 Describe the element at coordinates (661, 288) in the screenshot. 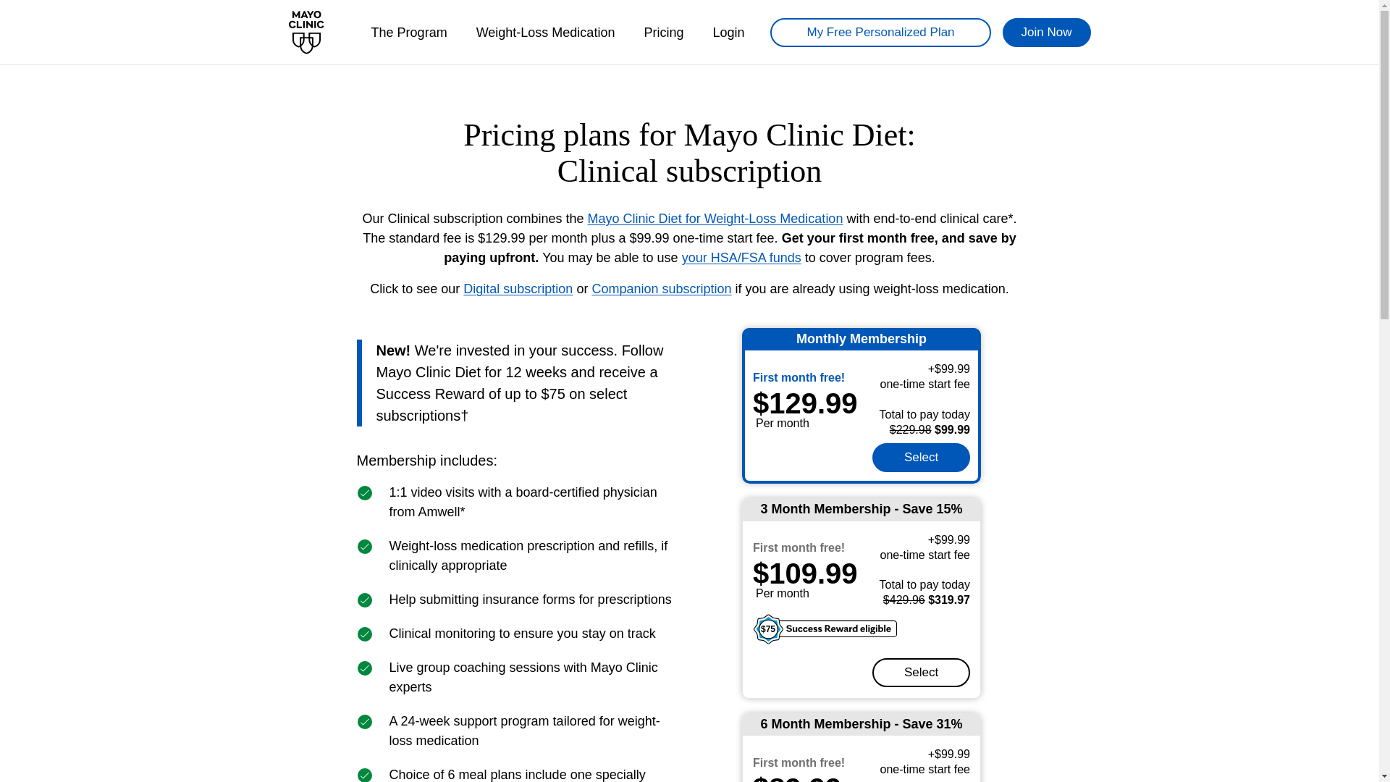

I see `Rx Companion Pricing` at that location.